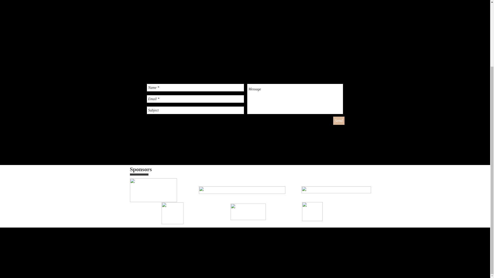 The image size is (494, 278). What do you see at coordinates (248, 212) in the screenshot?
I see `LI Cares.jpg` at bounding box center [248, 212].